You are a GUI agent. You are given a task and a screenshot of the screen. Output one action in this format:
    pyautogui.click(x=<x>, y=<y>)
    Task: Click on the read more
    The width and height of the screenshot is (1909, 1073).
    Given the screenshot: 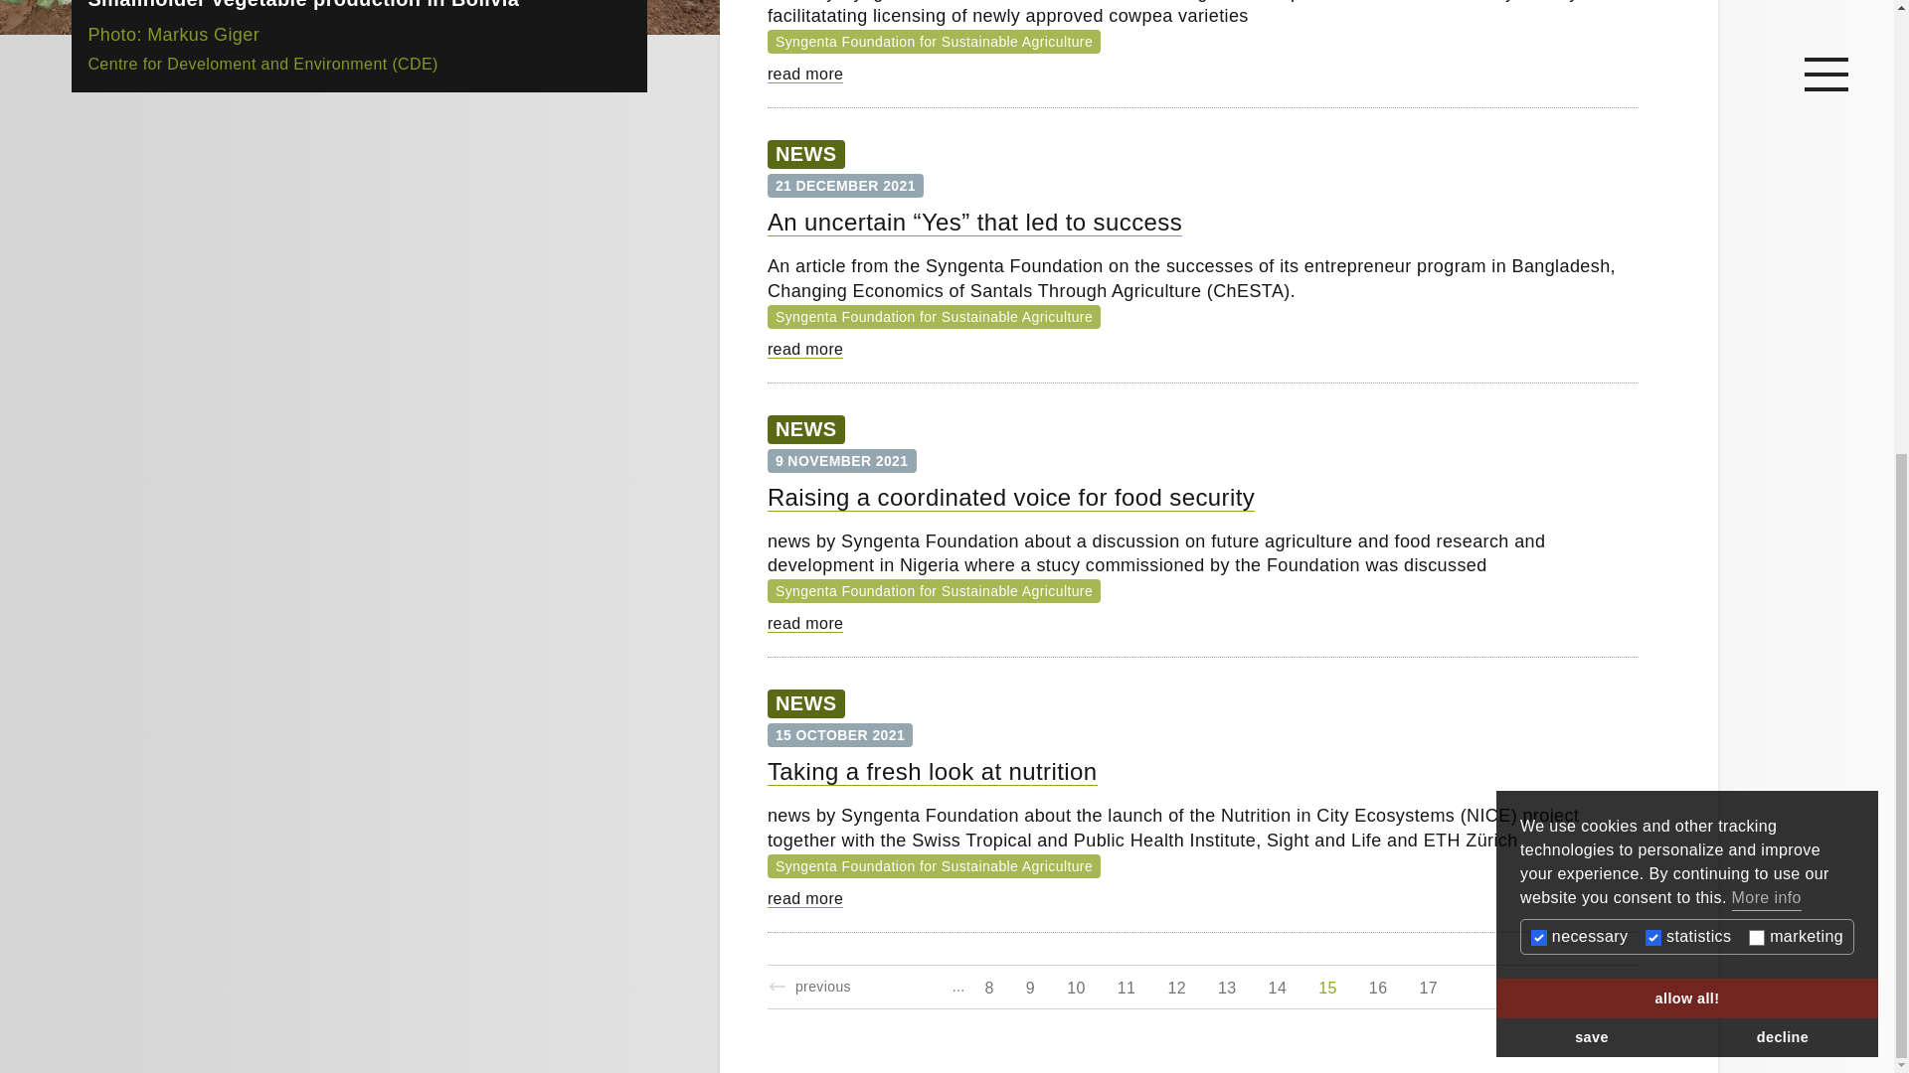 What is the action you would take?
    pyautogui.click(x=805, y=624)
    